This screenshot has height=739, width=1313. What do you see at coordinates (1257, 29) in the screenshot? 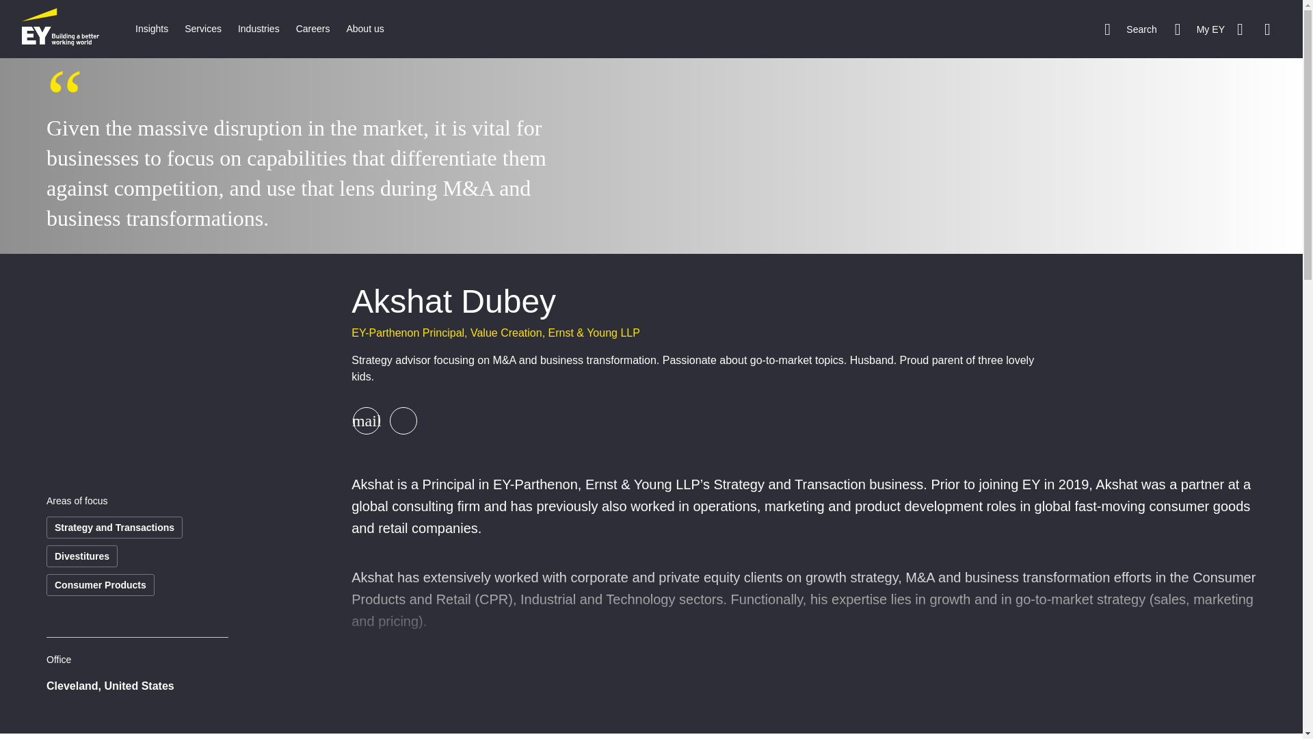
I see `Open country language switcher` at bounding box center [1257, 29].